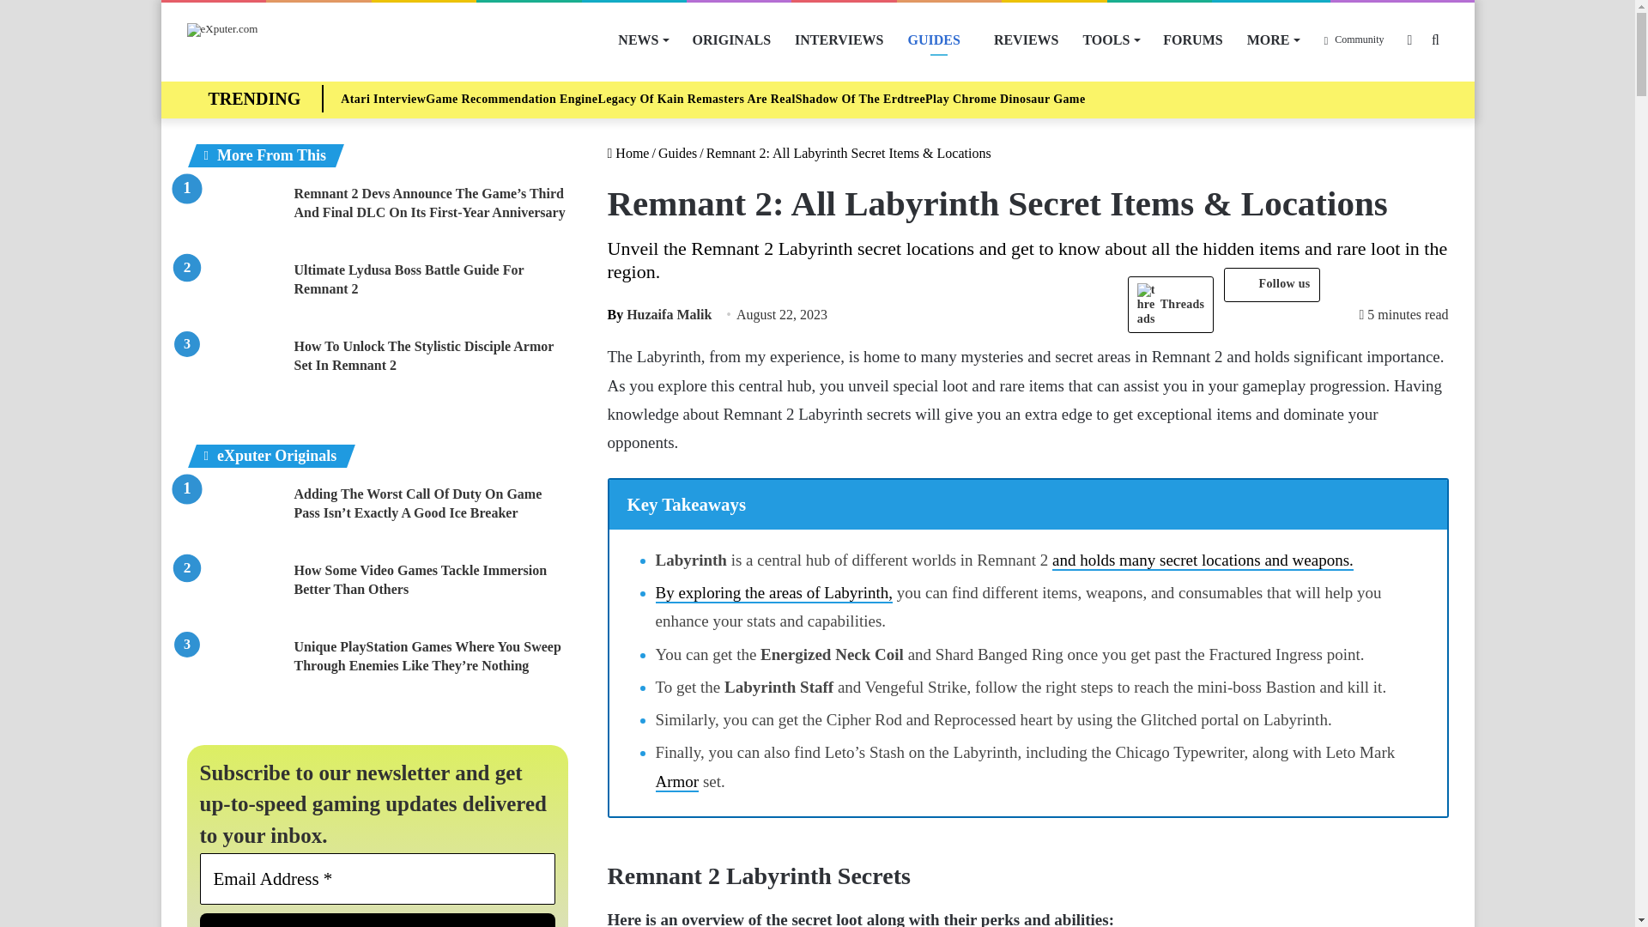  Describe the element at coordinates (677, 782) in the screenshot. I see `Armor` at that location.